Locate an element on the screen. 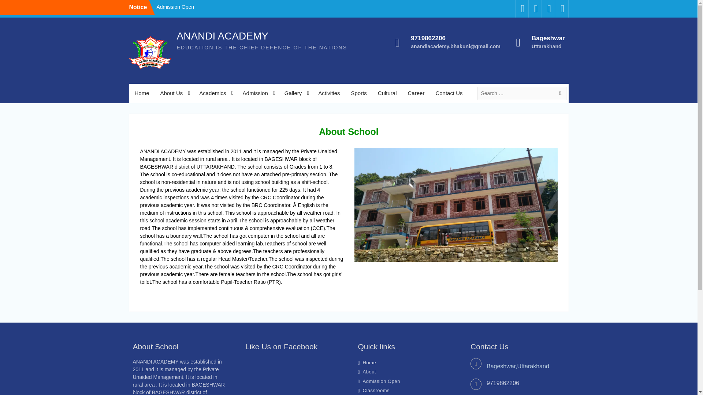 Image resolution: width=703 pixels, height=395 pixels. Admission Open is located at coordinates (175, 7).